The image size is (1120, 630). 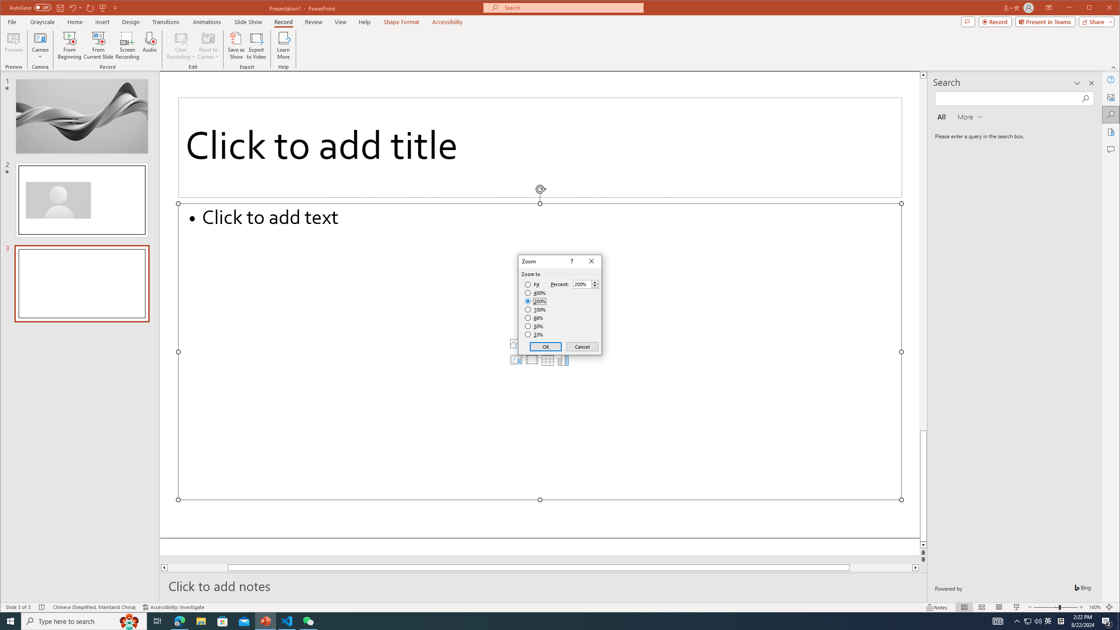 I want to click on 50%, so click(x=535, y=326).